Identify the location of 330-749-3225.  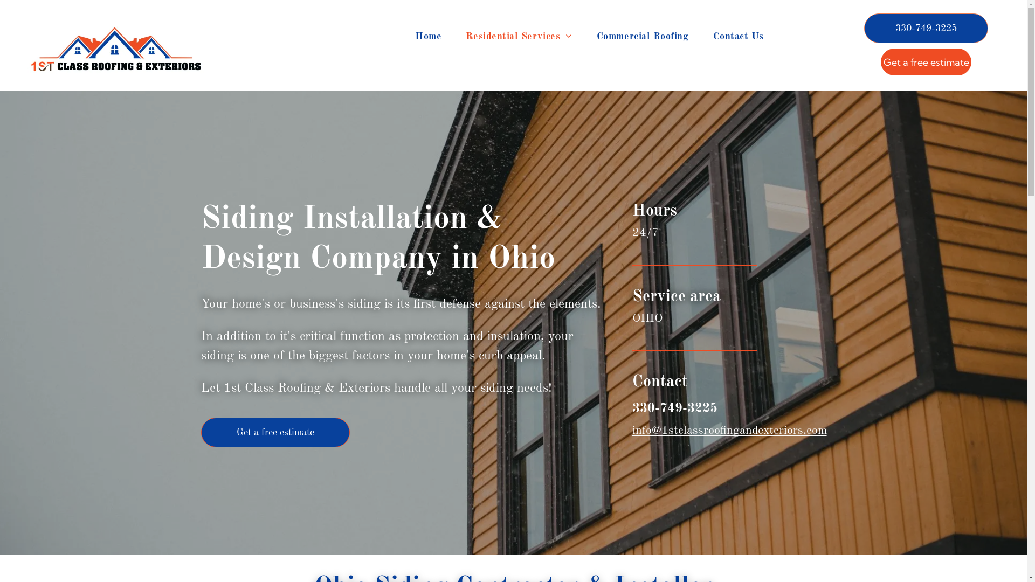
(926, 28).